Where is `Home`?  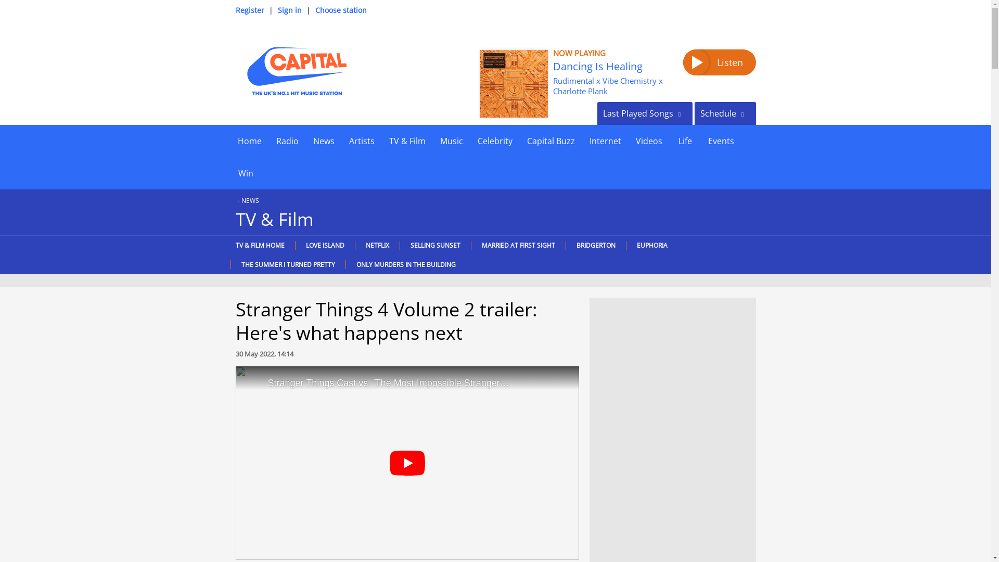 Home is located at coordinates (249, 140).